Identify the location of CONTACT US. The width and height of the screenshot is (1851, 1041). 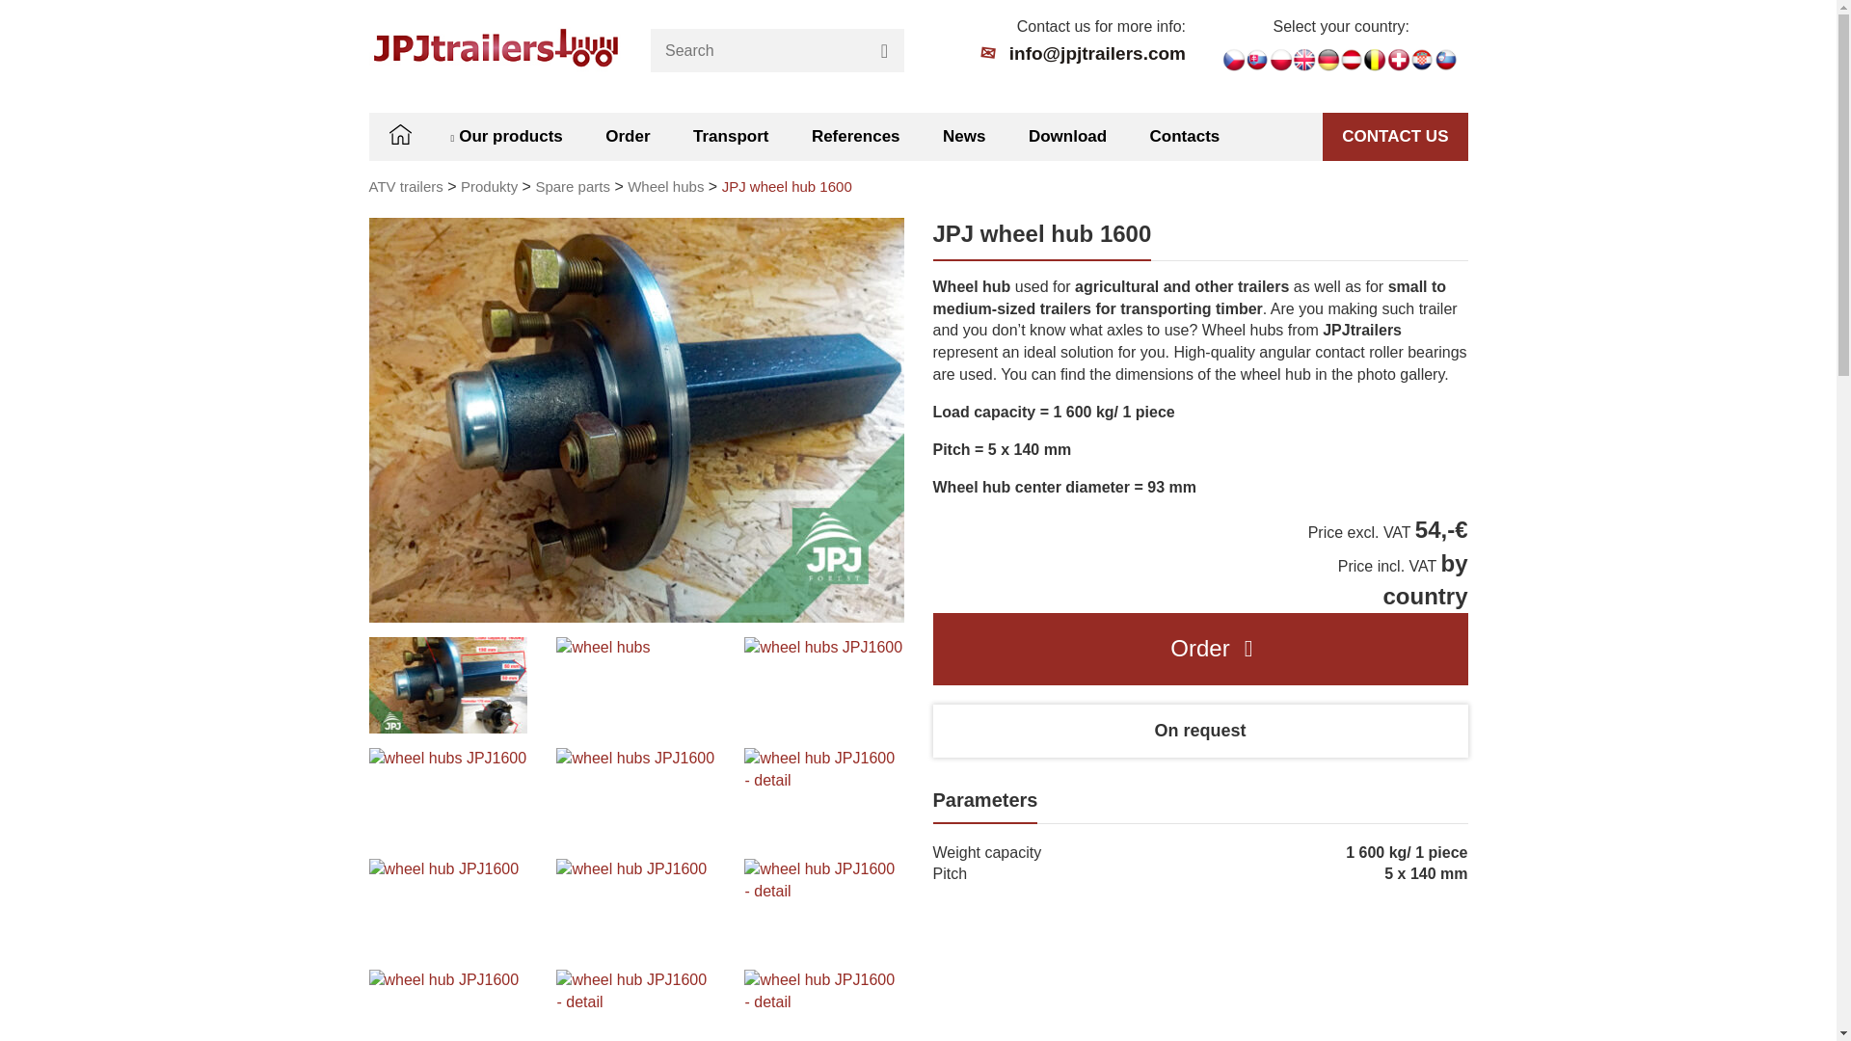
(1394, 137).